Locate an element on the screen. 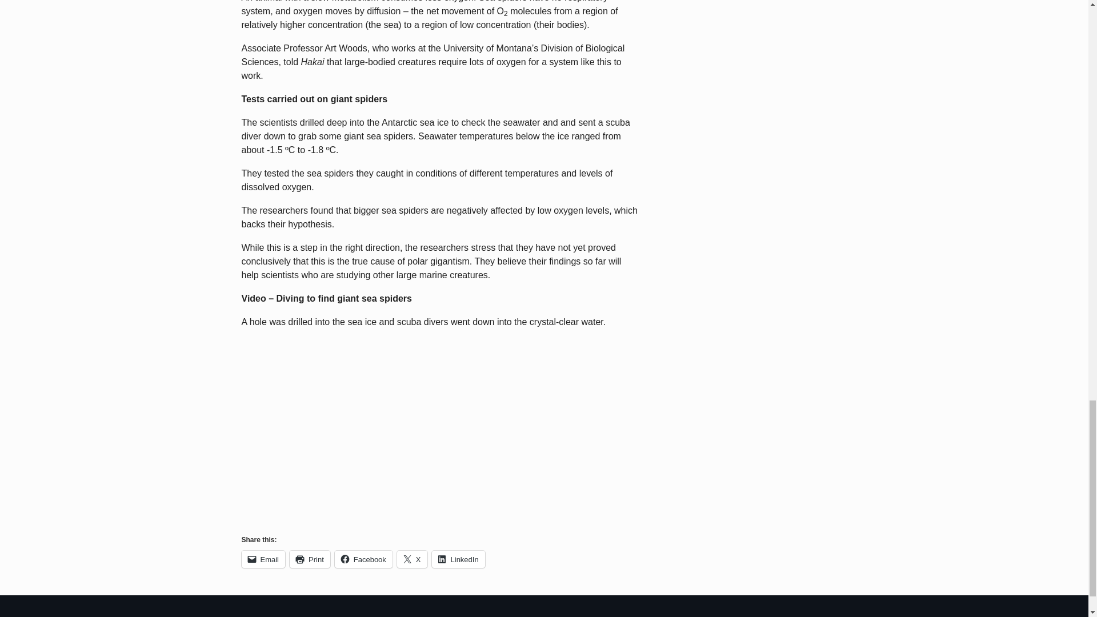 The width and height of the screenshot is (1097, 617). Click to print is located at coordinates (310, 559).